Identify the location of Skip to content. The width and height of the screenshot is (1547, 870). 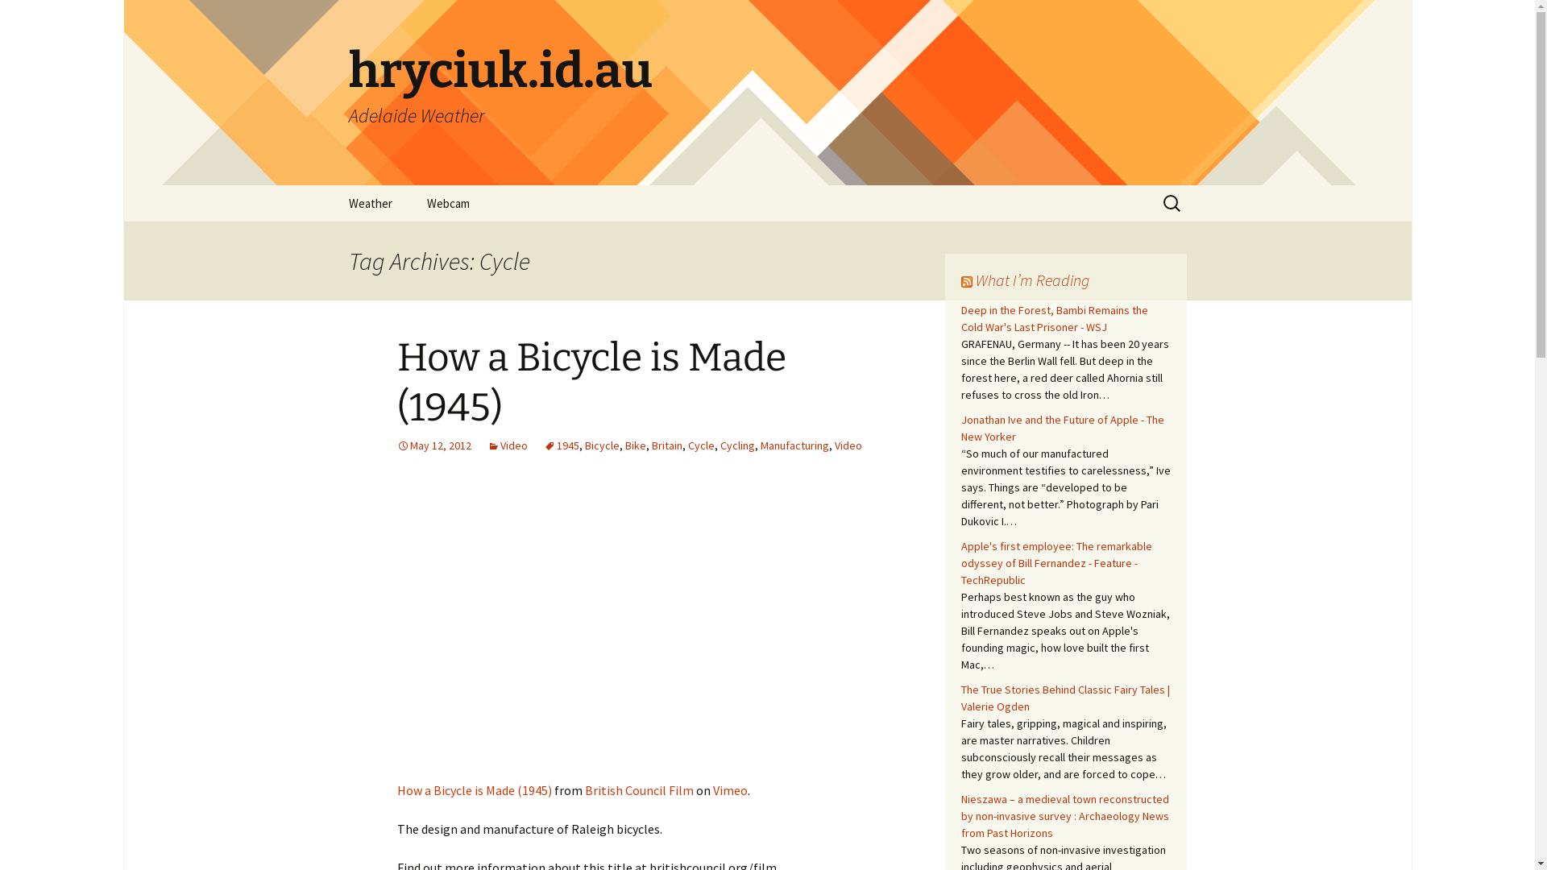
(332, 185).